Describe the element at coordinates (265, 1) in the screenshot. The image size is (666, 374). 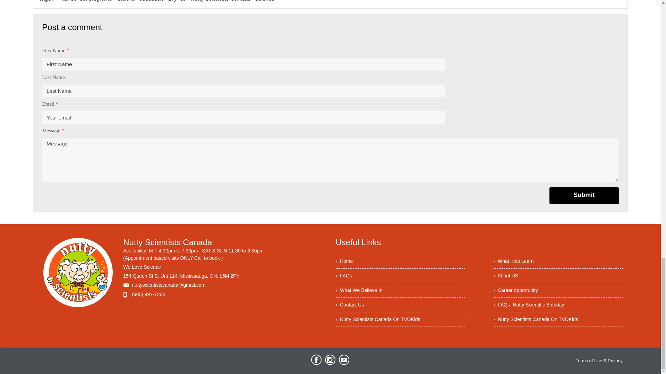
I see `Science` at that location.